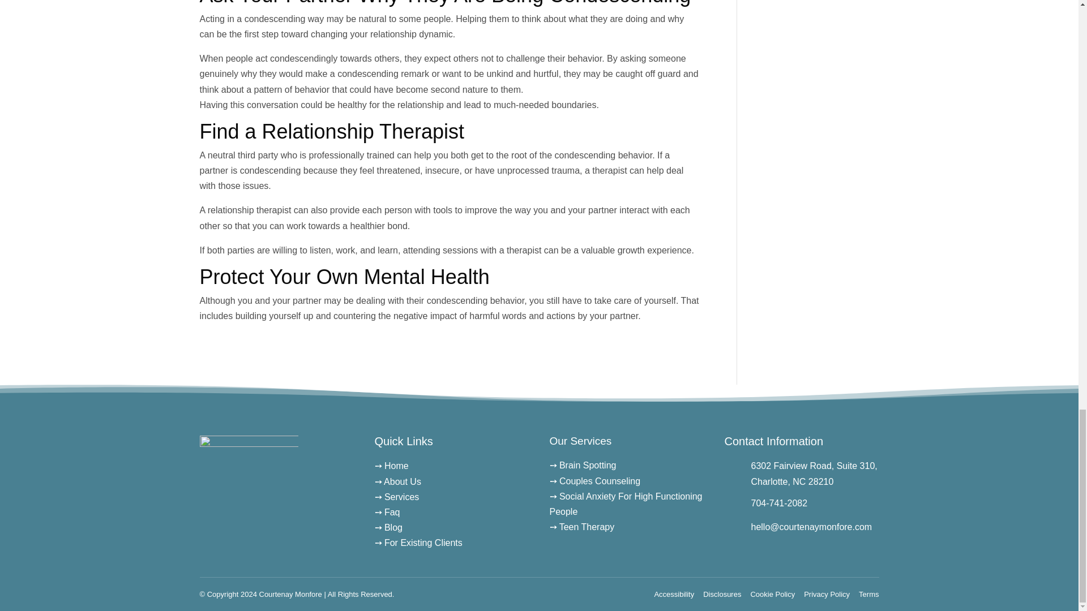 This screenshot has width=1087, height=611. What do you see at coordinates (772, 594) in the screenshot?
I see `Cookie Policy` at bounding box center [772, 594].